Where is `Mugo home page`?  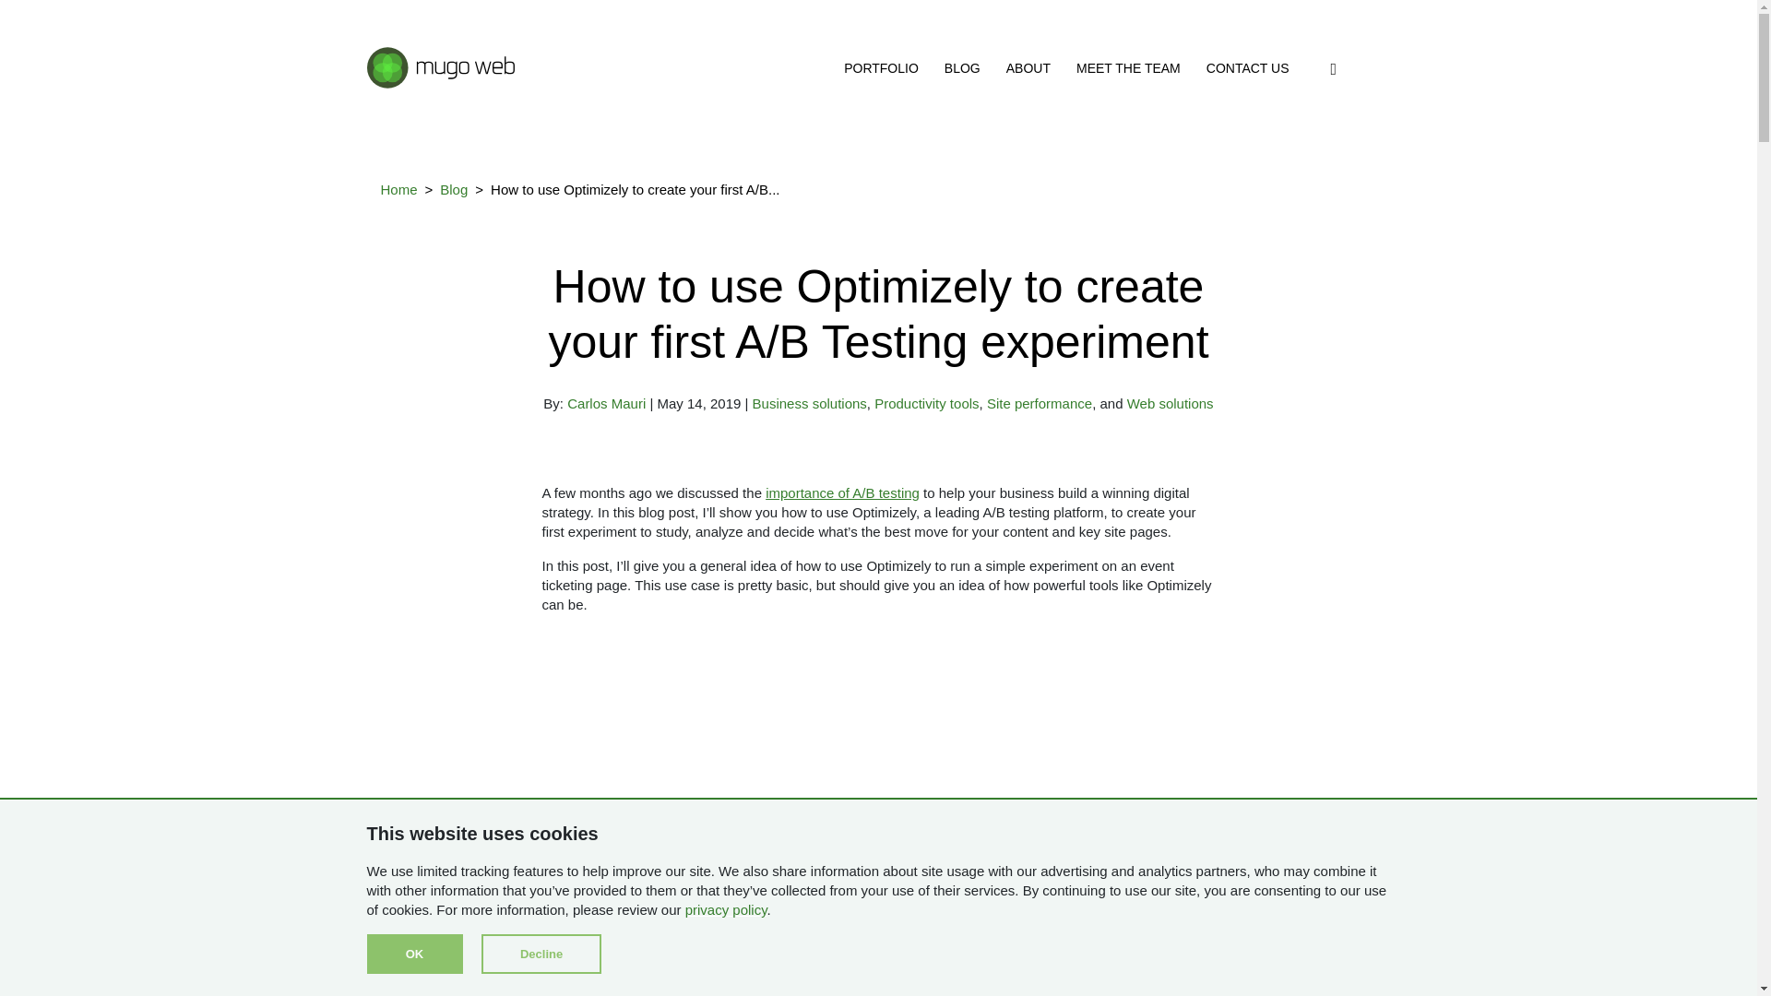 Mugo home page is located at coordinates (441, 65).